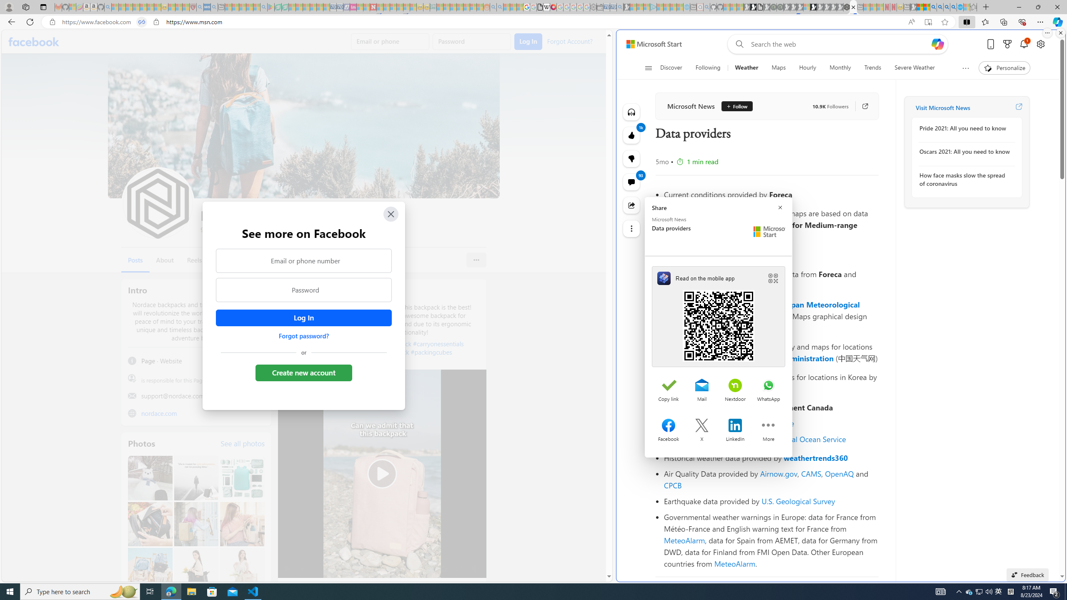 The height and width of the screenshot is (600, 1067). I want to click on Share on whatsapp, so click(769, 386).